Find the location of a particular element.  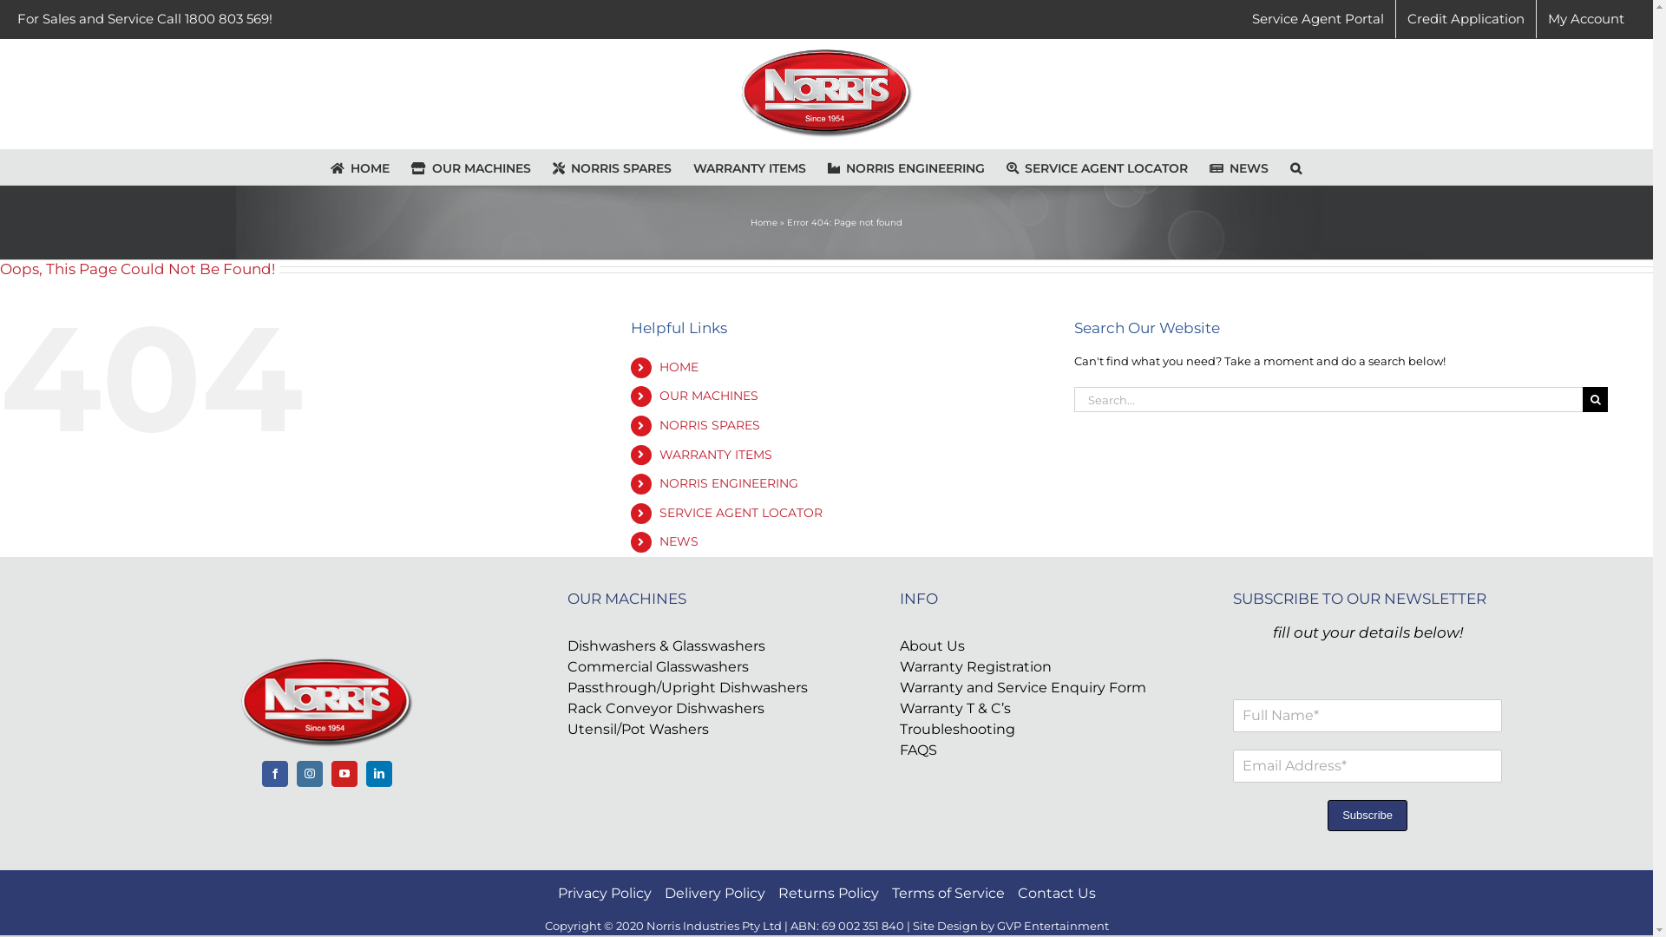

Dishwashers & Glasswashers is located at coordinates (702, 646).